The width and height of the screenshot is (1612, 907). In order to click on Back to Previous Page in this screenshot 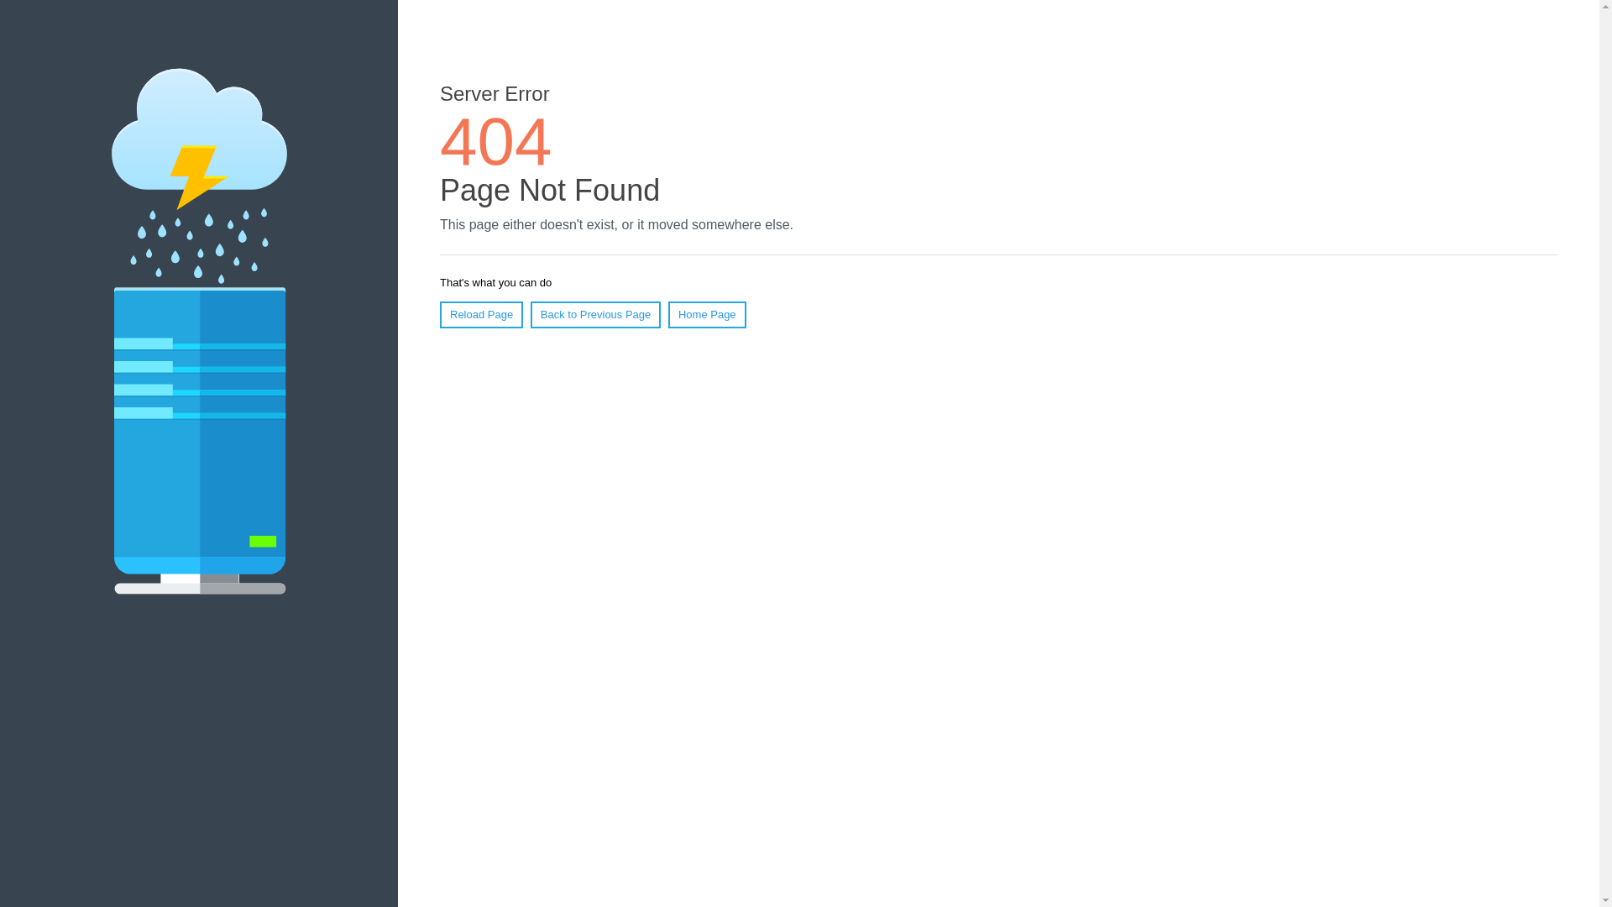, I will do `click(596, 315)`.